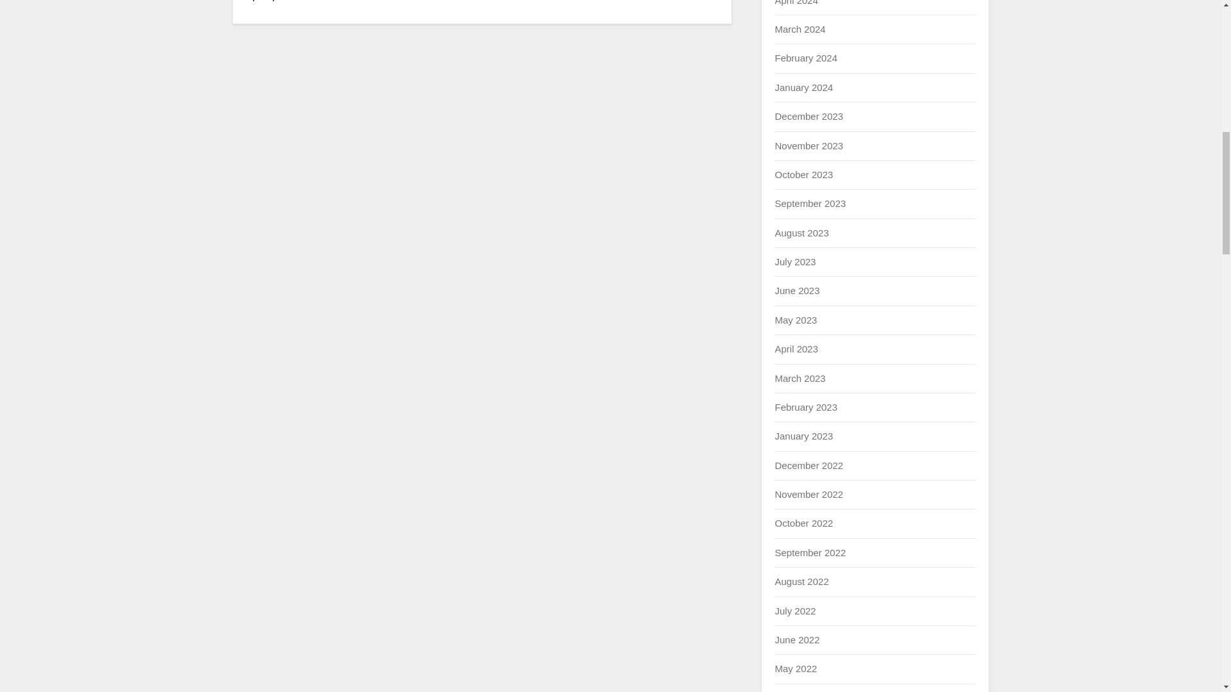 The height and width of the screenshot is (692, 1231). I want to click on April 2023, so click(796, 349).